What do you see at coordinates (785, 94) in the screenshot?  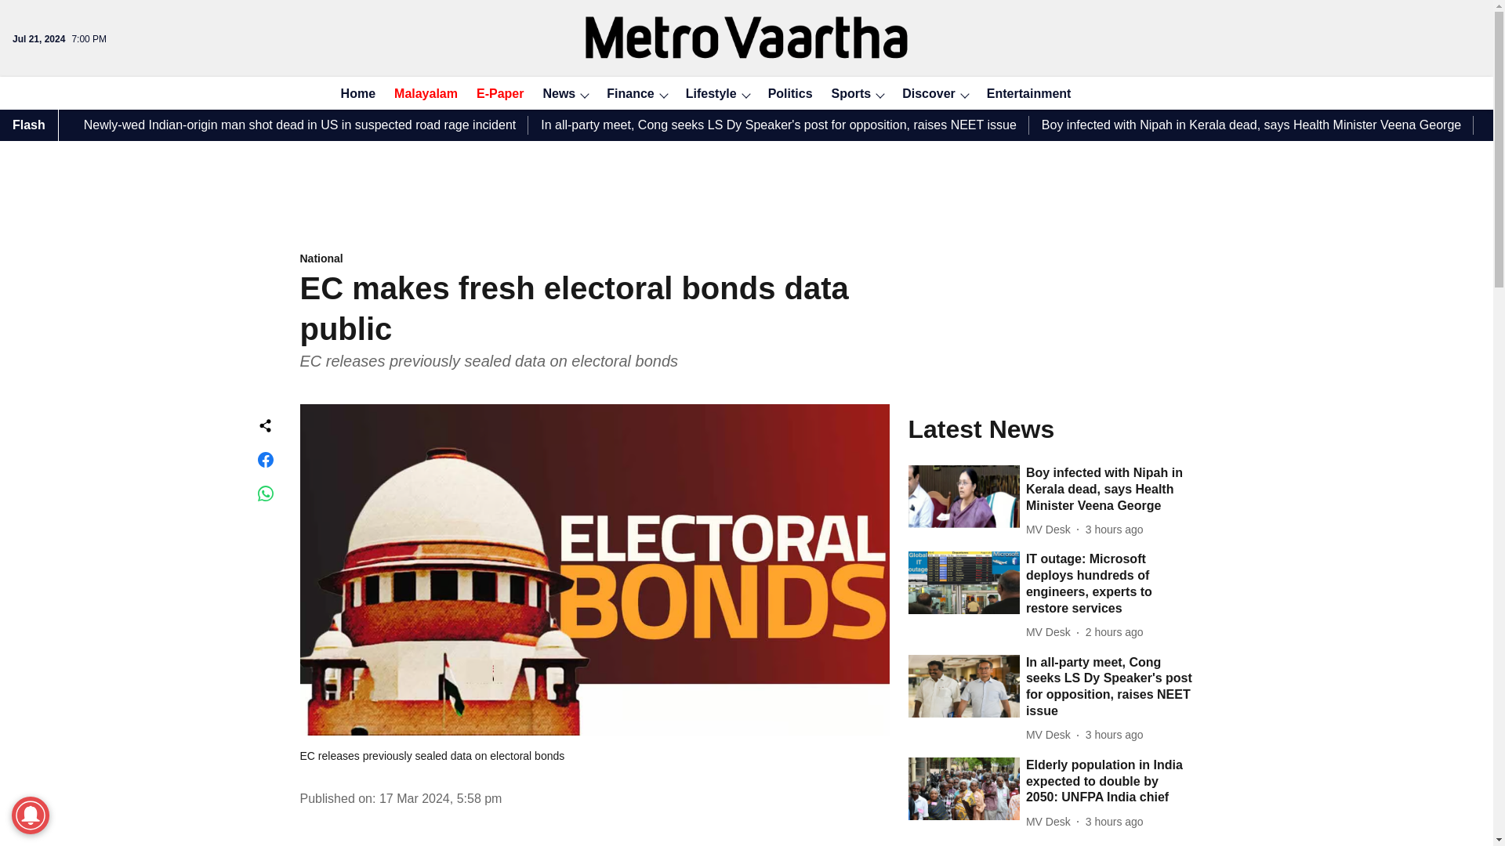 I see `Politics` at bounding box center [785, 94].